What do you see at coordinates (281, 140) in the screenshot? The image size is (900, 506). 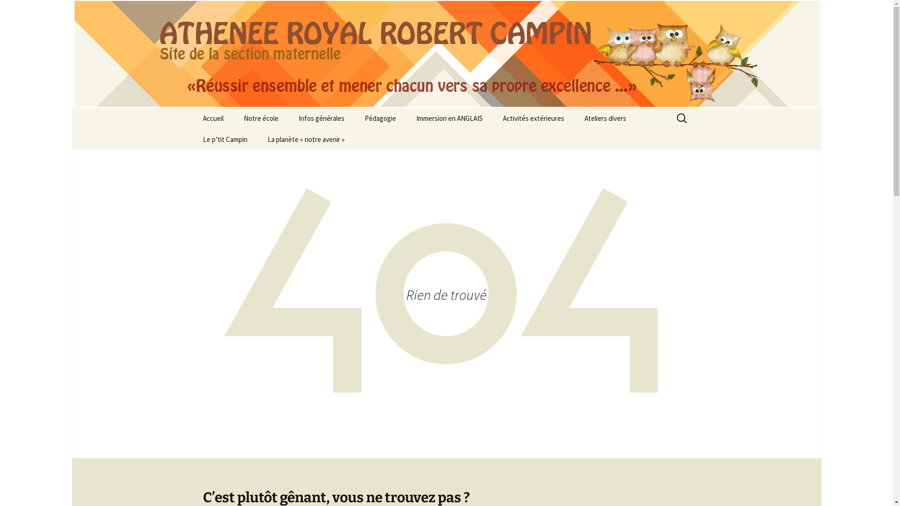 I see `Un jardin dans la ville` at bounding box center [281, 140].